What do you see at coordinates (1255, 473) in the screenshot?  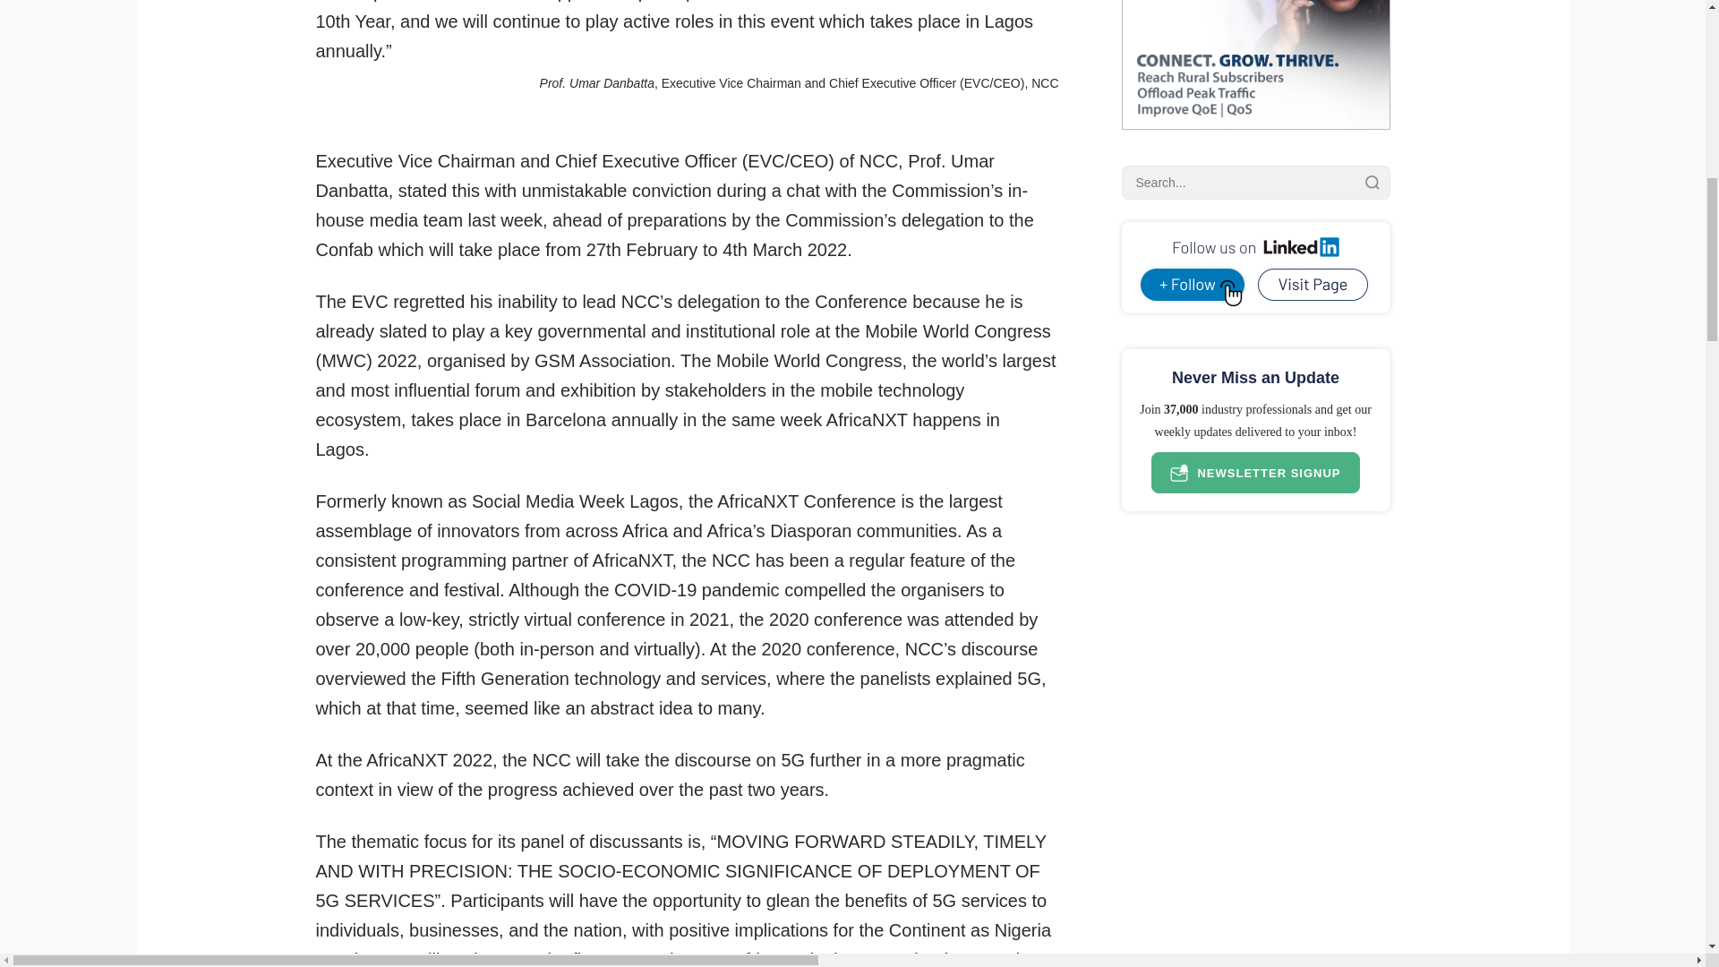 I see `NEWSLETTER SIGNUP` at bounding box center [1255, 473].